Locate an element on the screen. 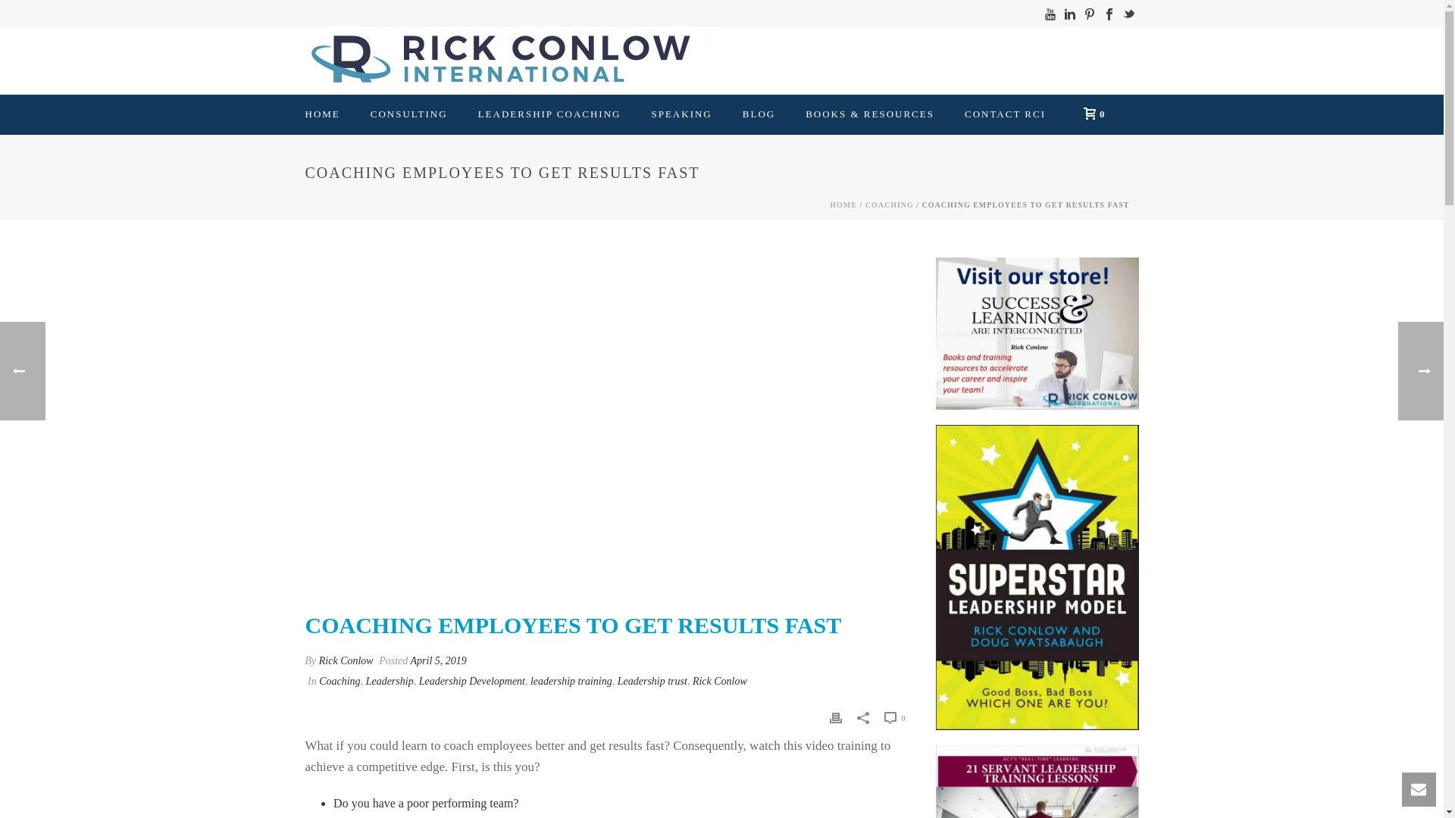  SPEAKING is located at coordinates (681, 115).